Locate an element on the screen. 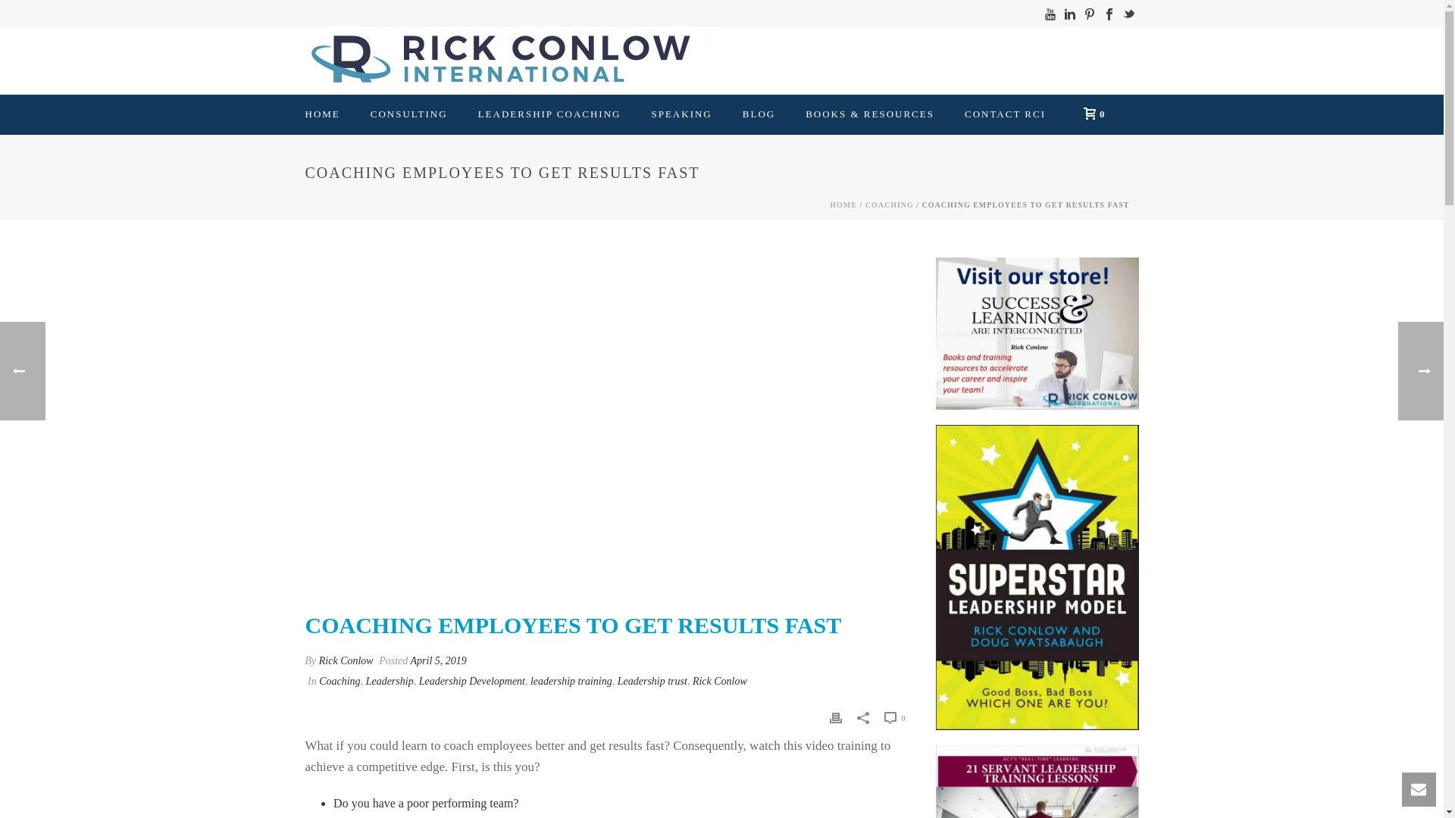  SPEAKING is located at coordinates (681, 115).